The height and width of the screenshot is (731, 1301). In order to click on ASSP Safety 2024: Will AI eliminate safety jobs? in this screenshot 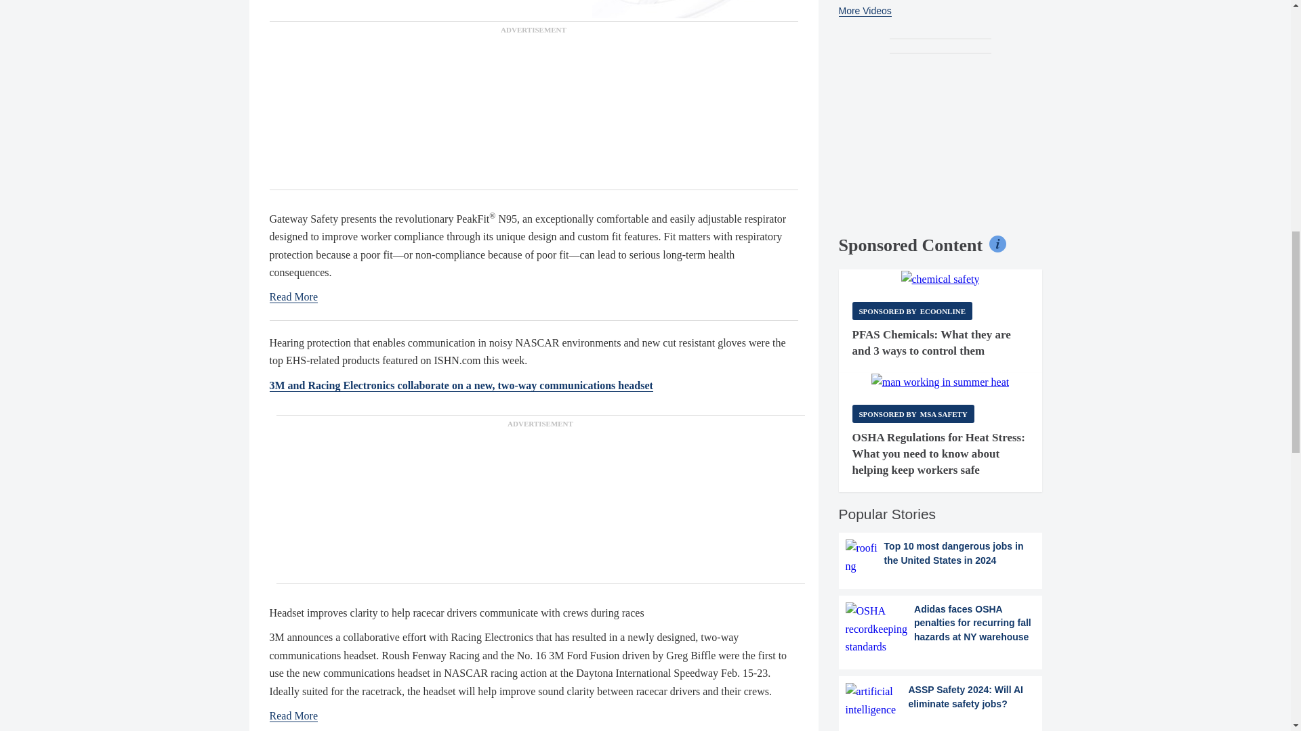, I will do `click(941, 700)`.